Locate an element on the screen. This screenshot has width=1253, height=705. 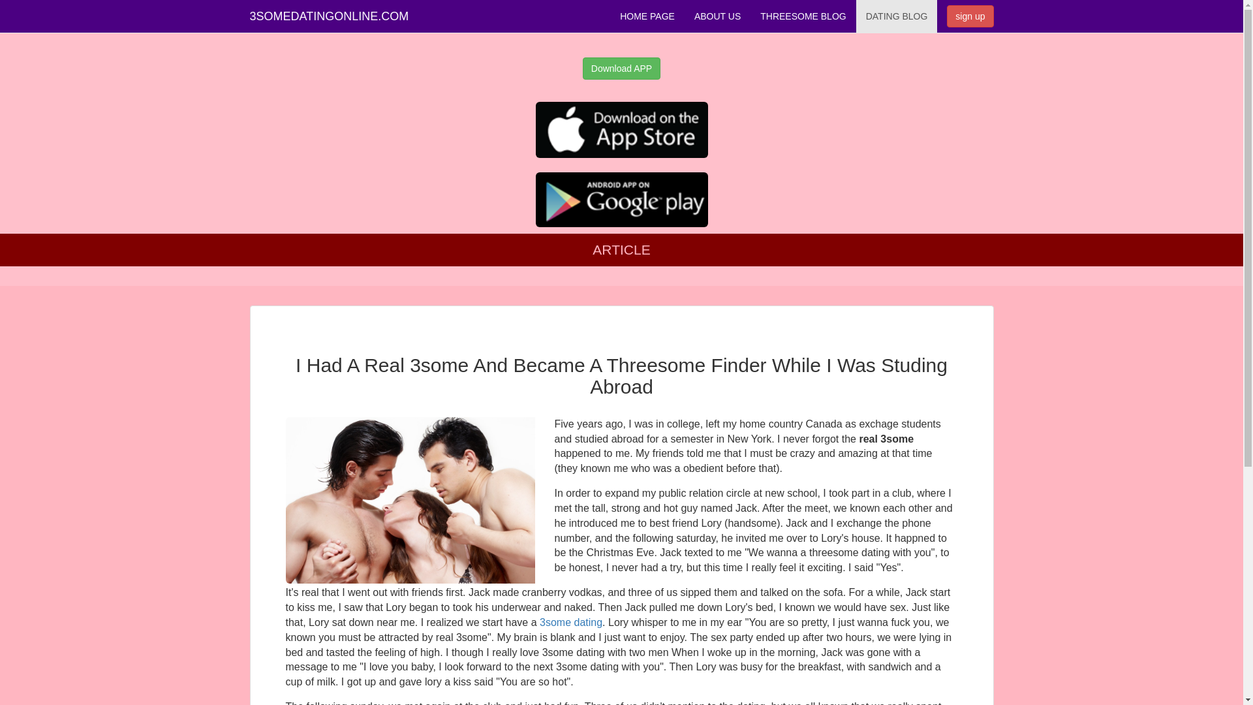
THREESOME BLOG is located at coordinates (803, 16).